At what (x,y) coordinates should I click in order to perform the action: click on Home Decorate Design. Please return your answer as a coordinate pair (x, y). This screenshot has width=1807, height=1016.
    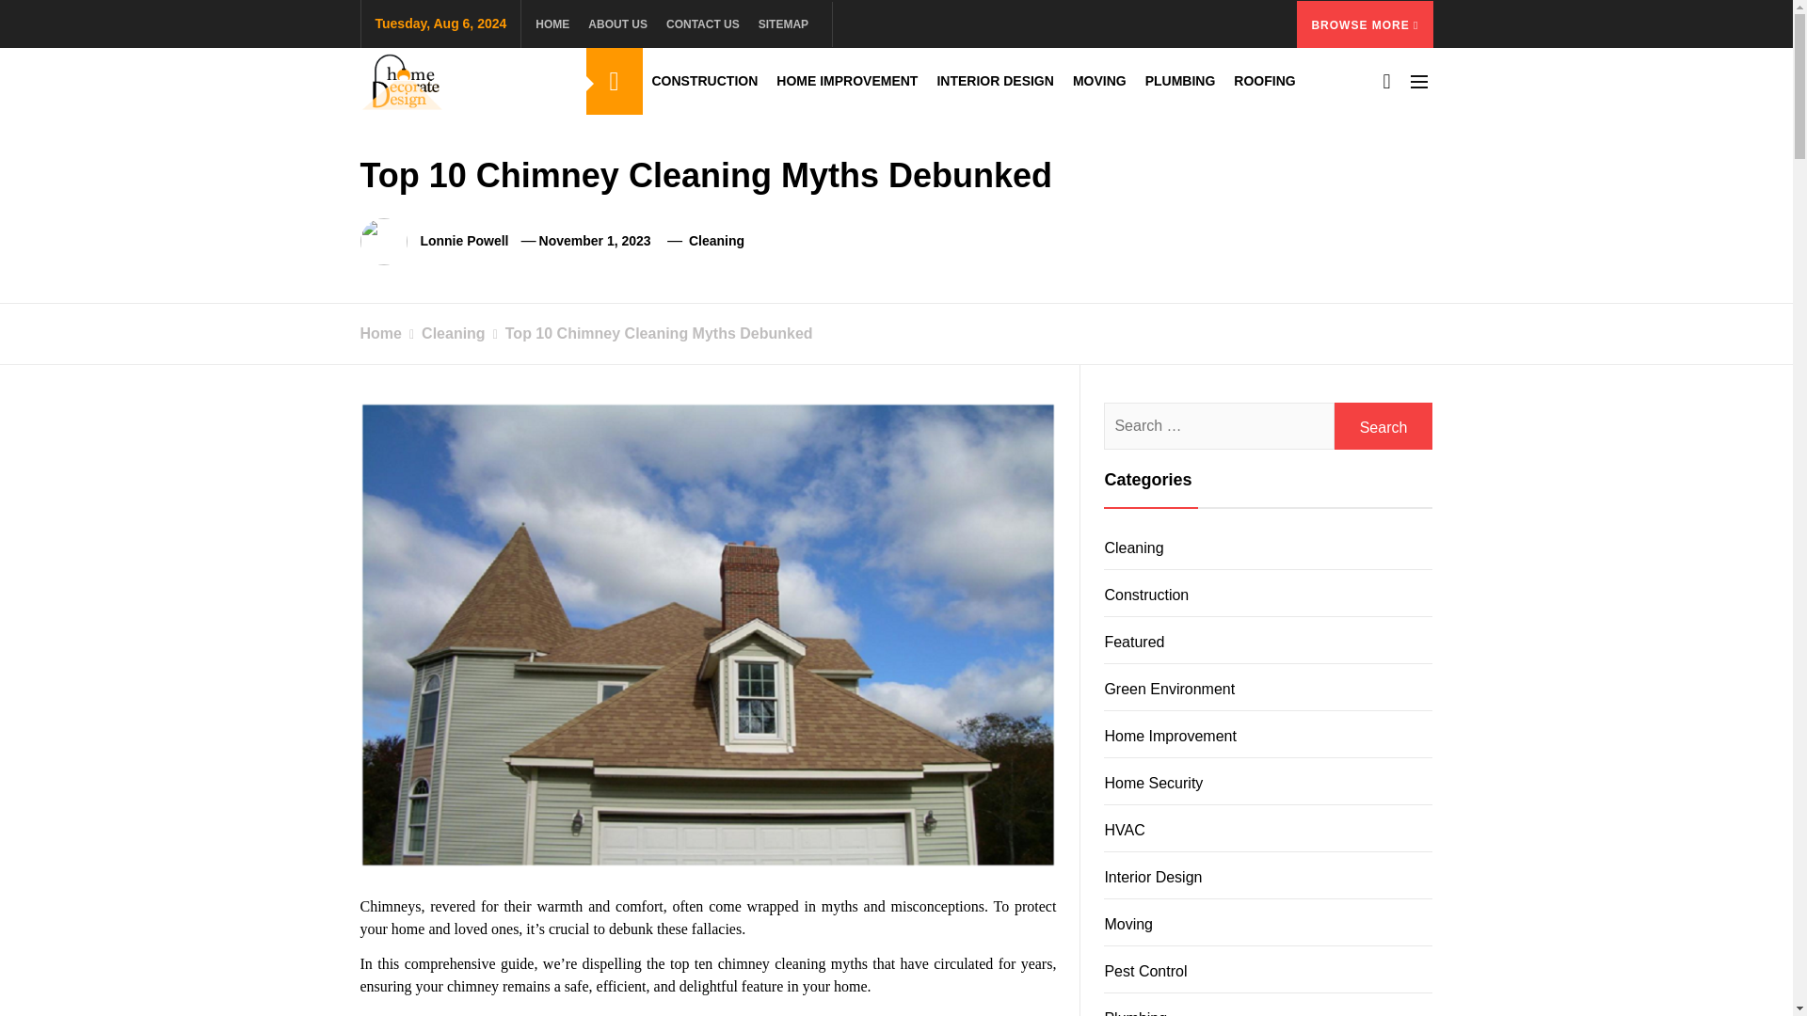
    Looking at the image, I should click on (552, 130).